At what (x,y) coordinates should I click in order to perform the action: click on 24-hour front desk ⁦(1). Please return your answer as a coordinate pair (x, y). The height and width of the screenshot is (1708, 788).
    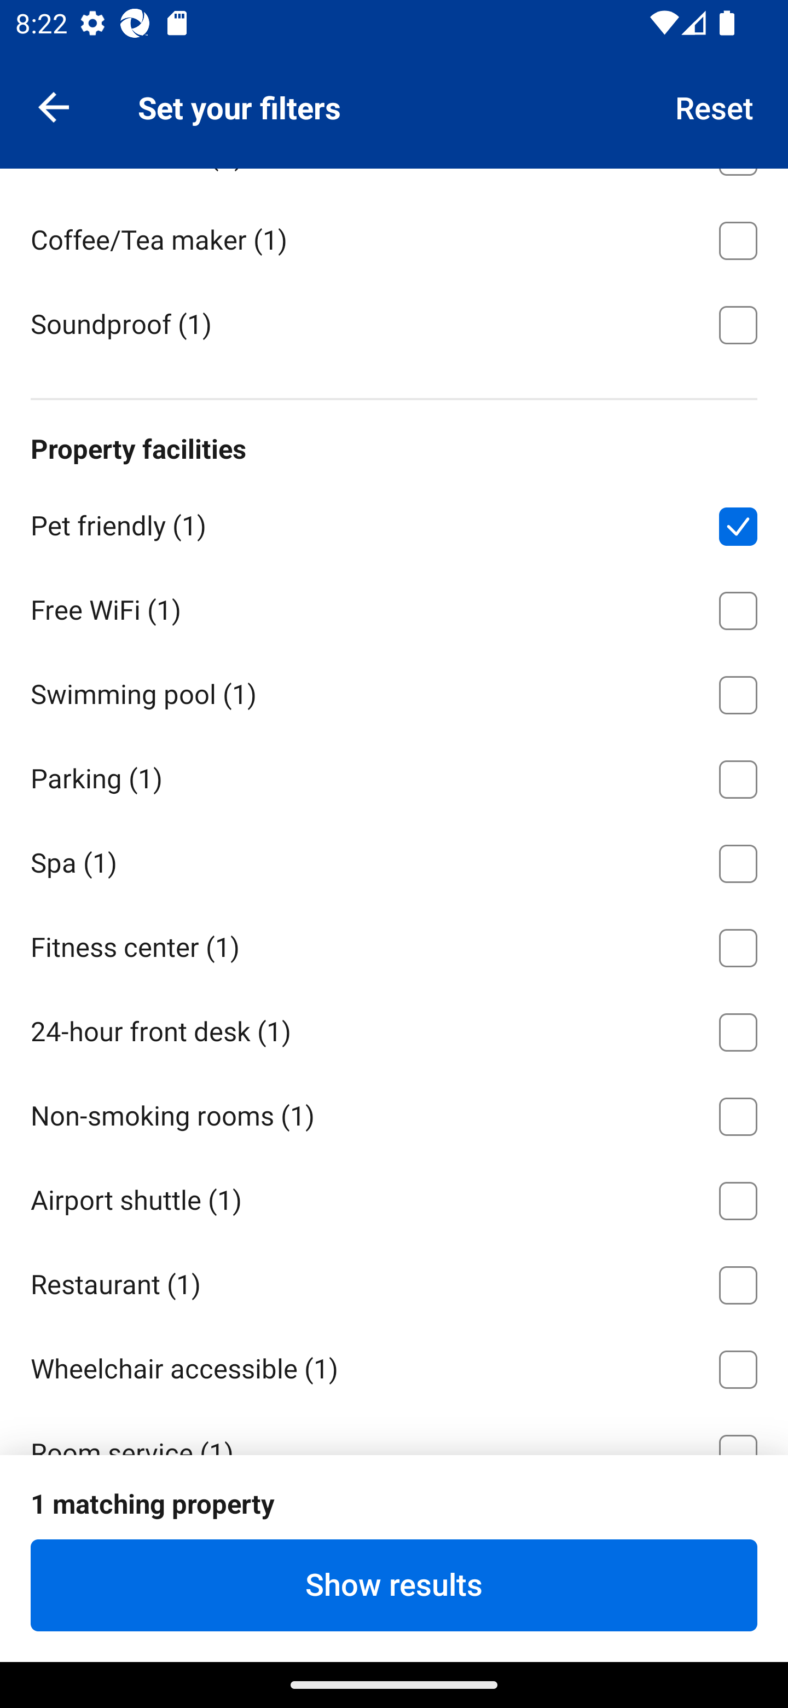
    Looking at the image, I should click on (394, 1029).